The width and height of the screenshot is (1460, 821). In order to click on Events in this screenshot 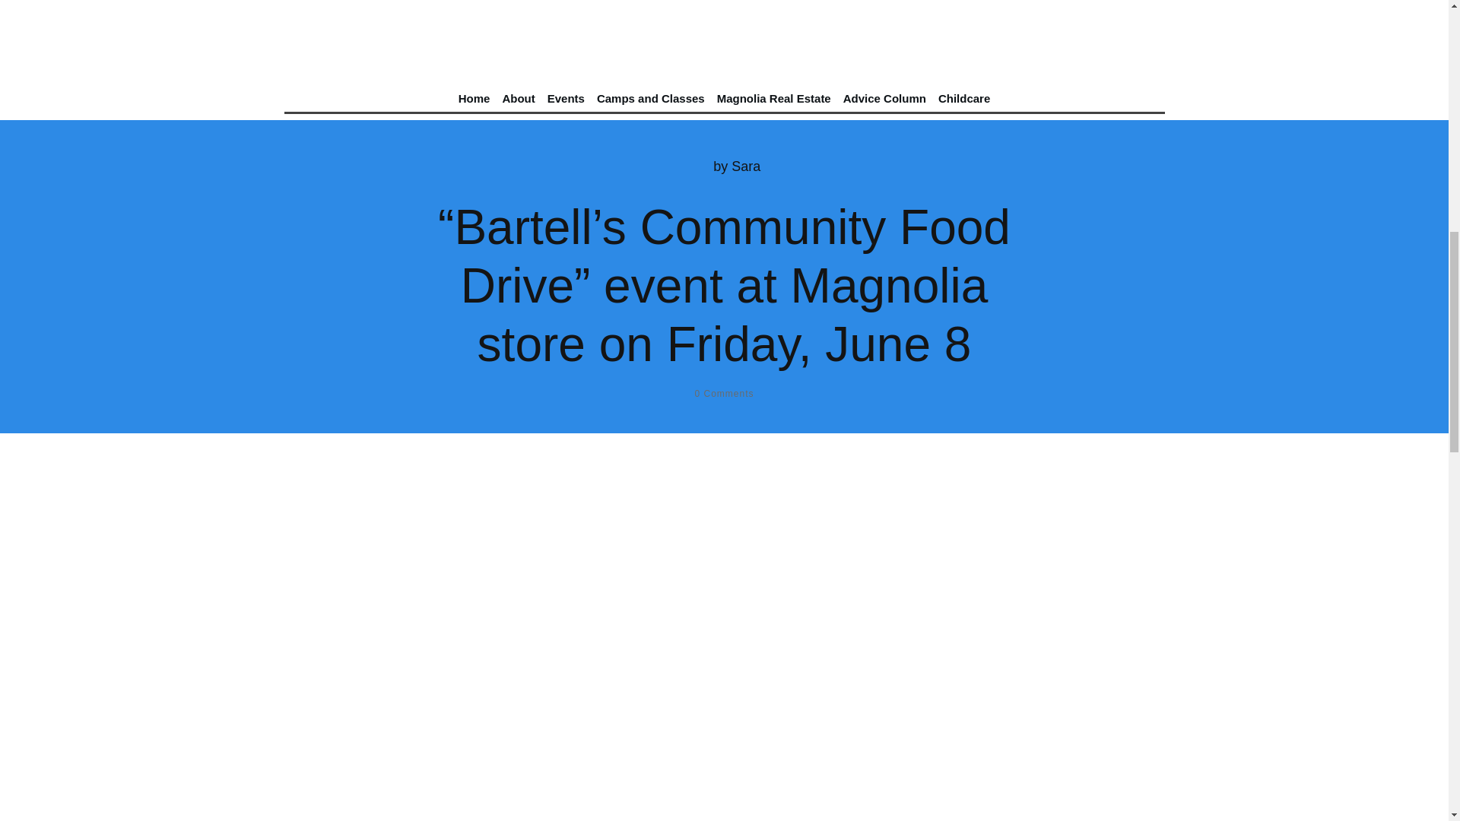, I will do `click(566, 98)`.